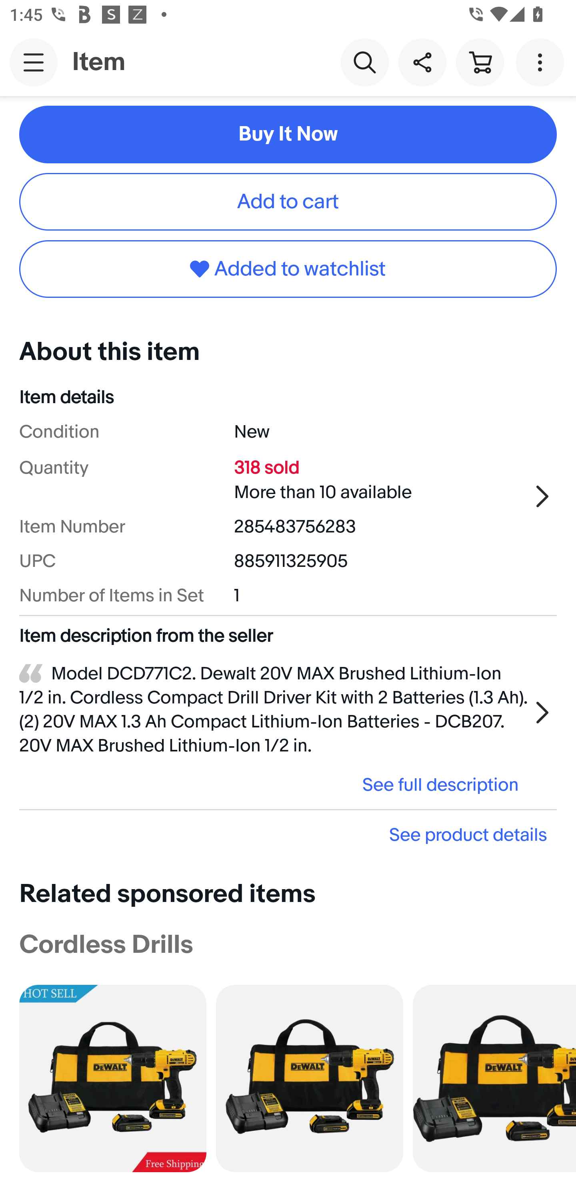  What do you see at coordinates (542, 62) in the screenshot?
I see `More options` at bounding box center [542, 62].